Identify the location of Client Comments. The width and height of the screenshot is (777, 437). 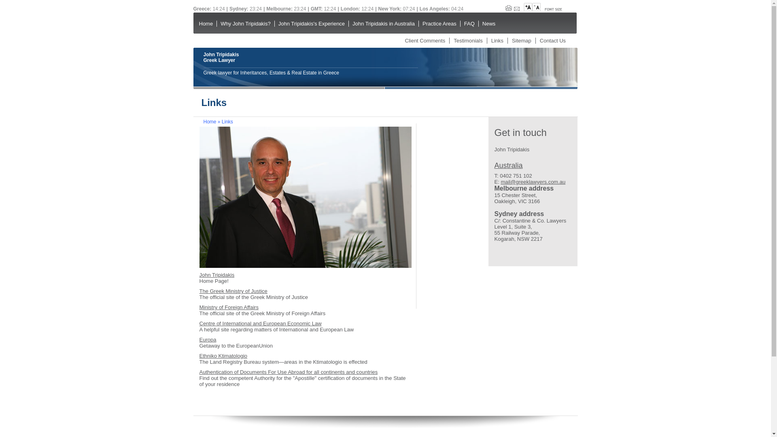
(425, 40).